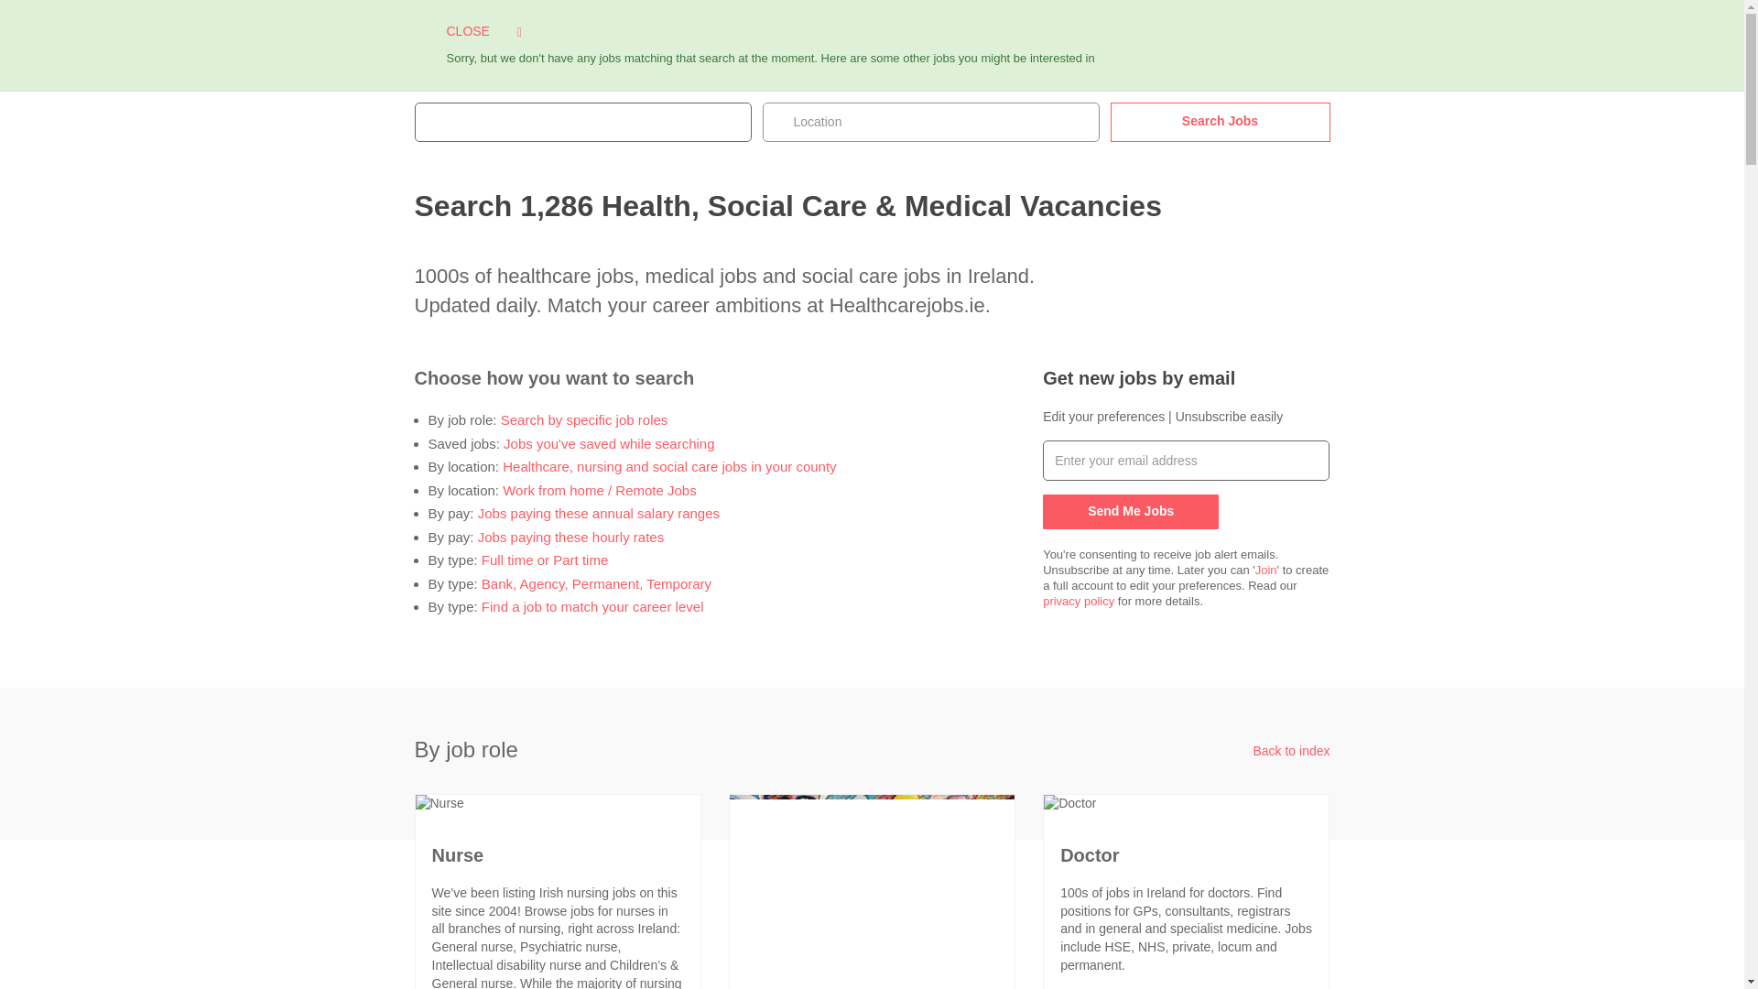 This screenshot has height=989, width=1758. Describe the element at coordinates (798, 35) in the screenshot. I see `Saved` at that location.